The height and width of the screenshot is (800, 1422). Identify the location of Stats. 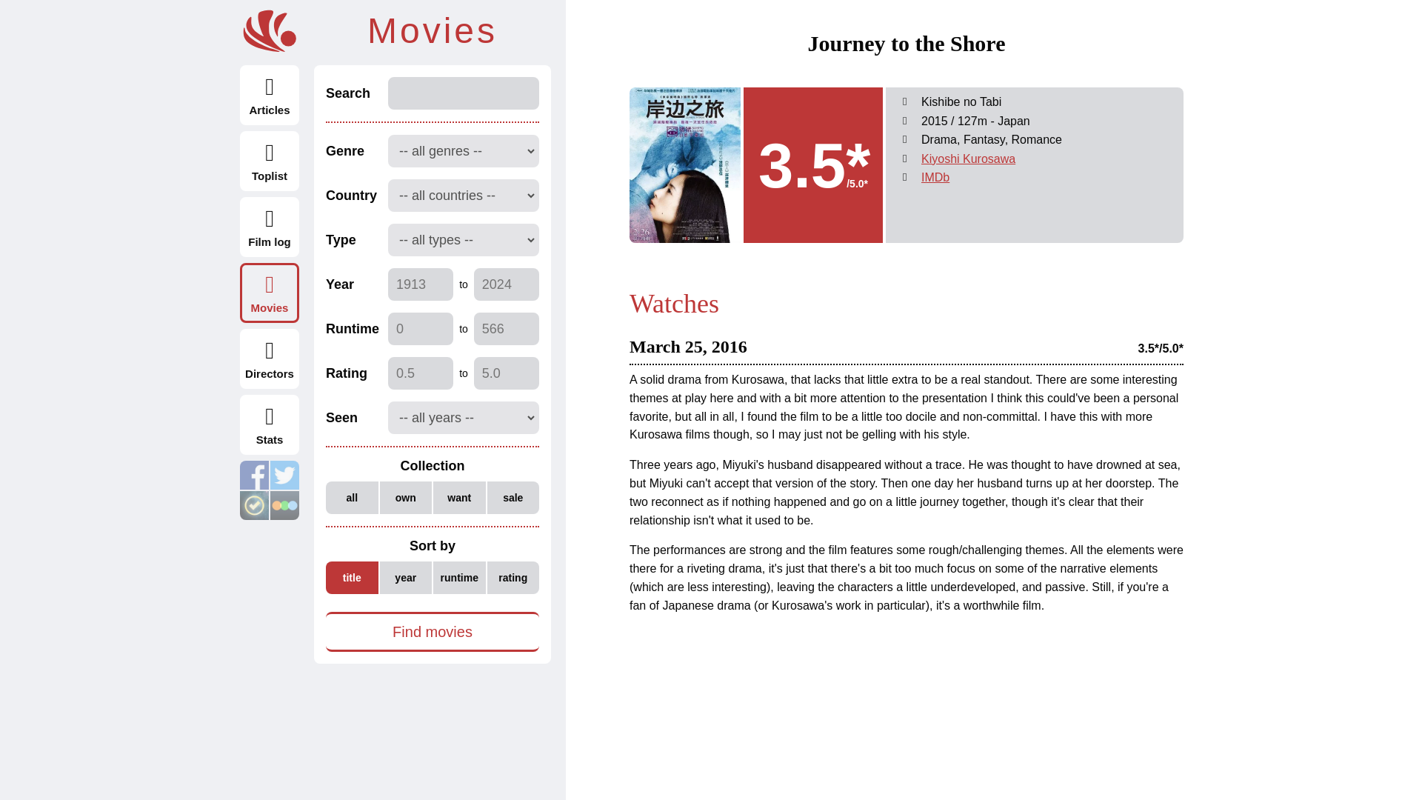
(270, 425).